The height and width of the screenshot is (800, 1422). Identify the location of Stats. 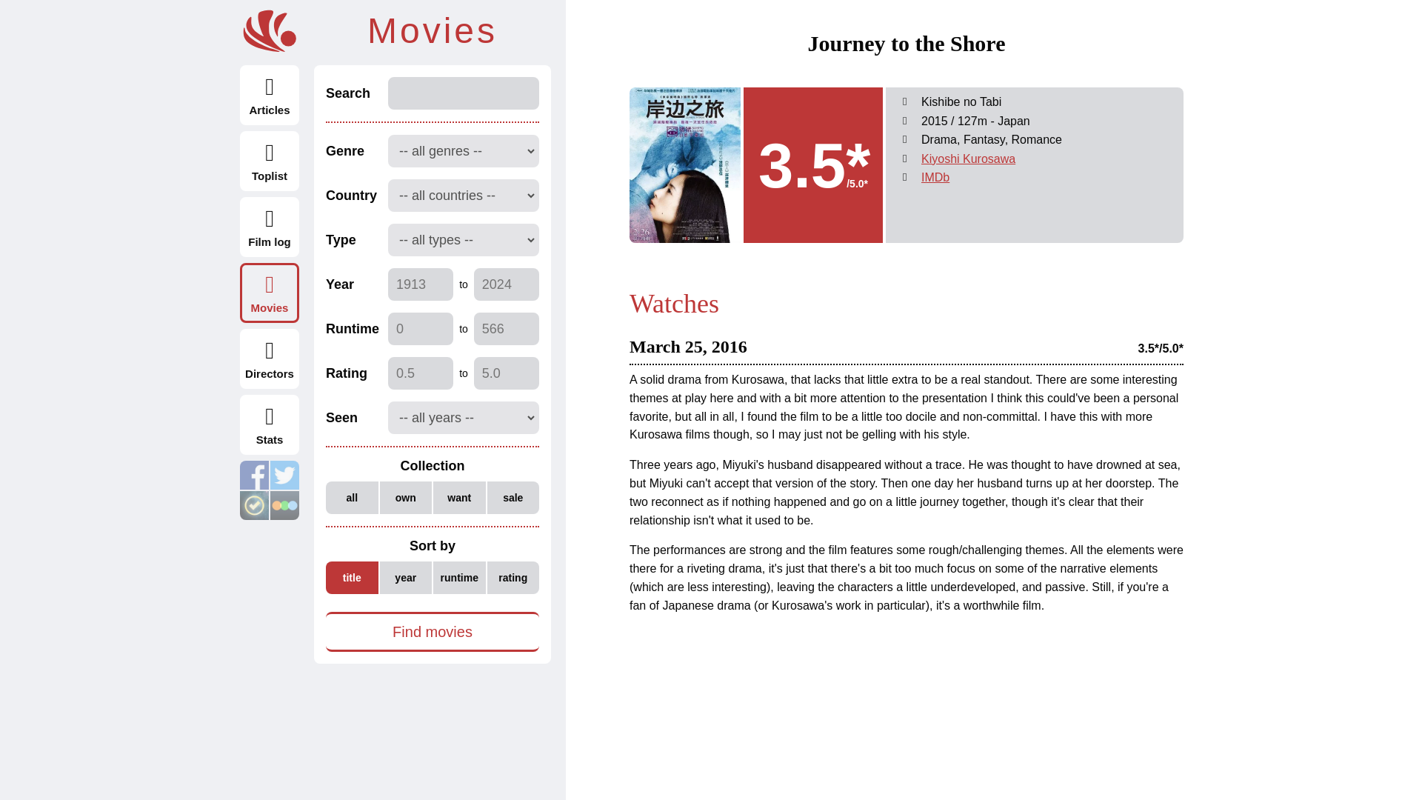
(270, 425).